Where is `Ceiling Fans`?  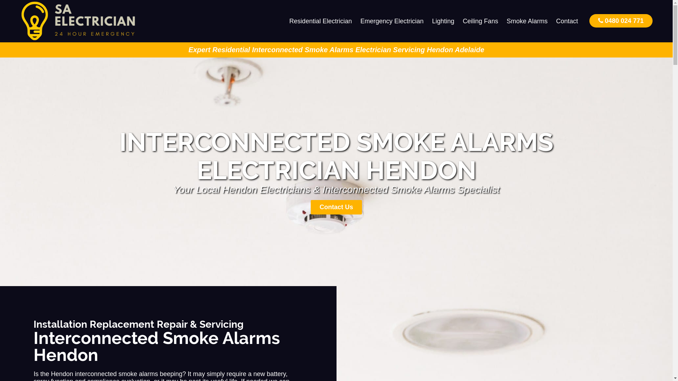 Ceiling Fans is located at coordinates (481, 21).